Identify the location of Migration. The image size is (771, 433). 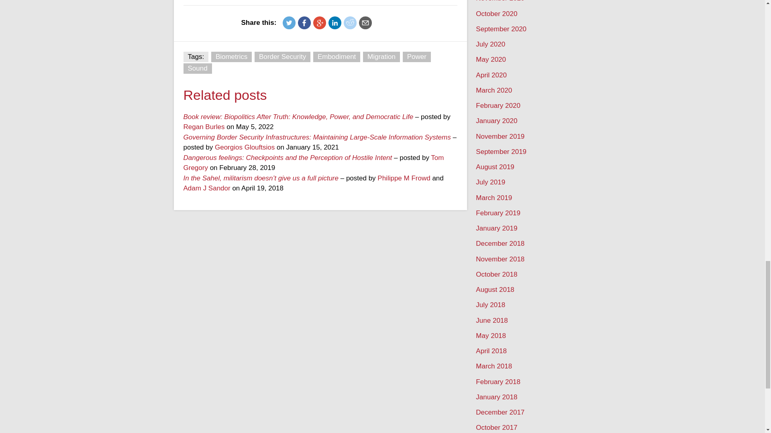
(381, 57).